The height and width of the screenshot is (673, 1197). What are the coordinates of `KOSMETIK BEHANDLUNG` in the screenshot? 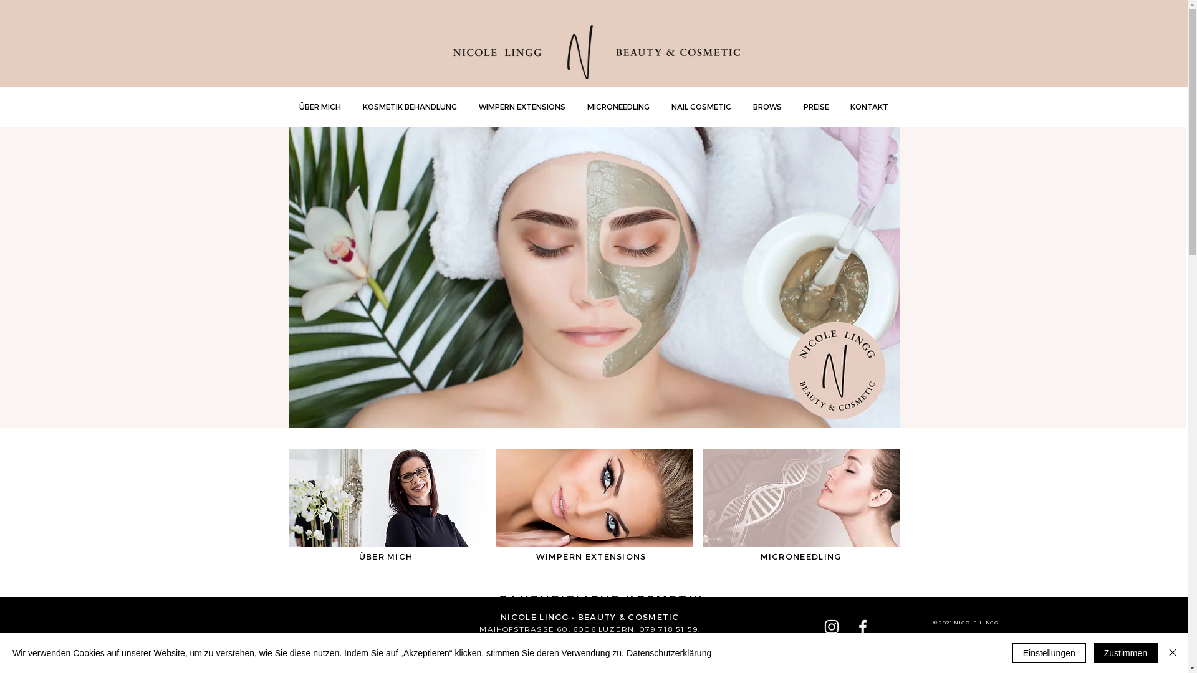 It's located at (410, 107).